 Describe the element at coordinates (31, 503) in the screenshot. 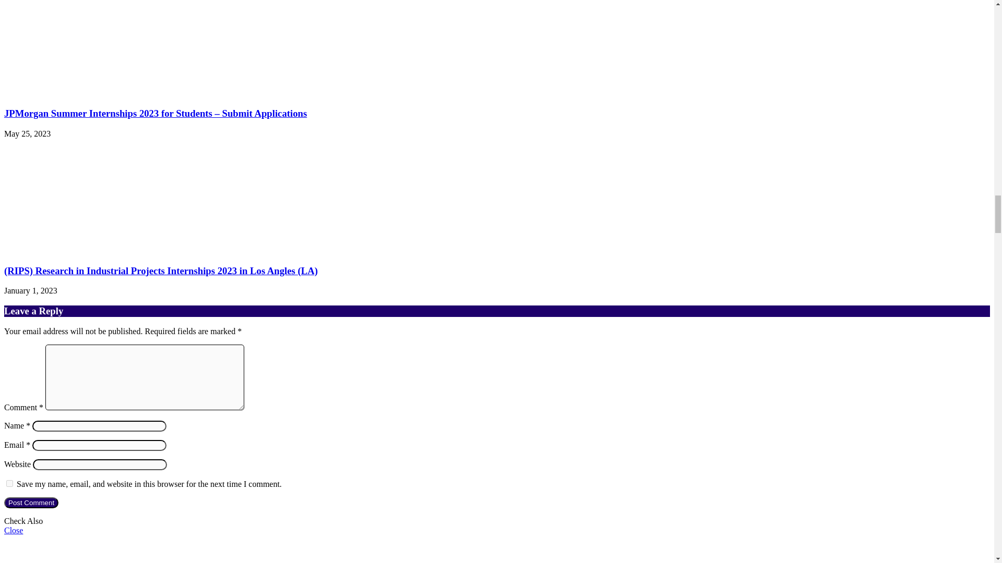

I see `Post Comment` at that location.